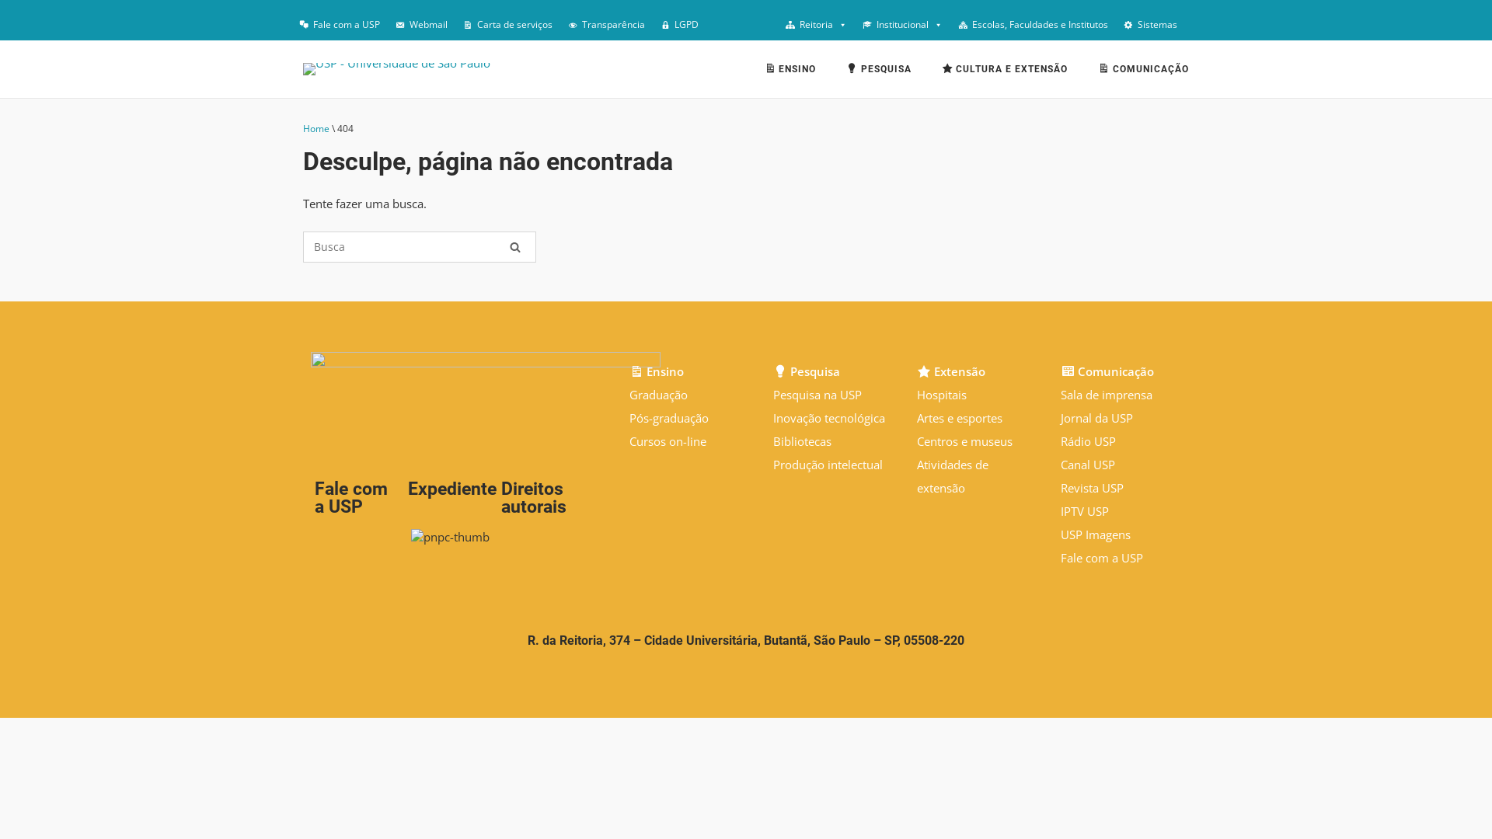  Describe the element at coordinates (817, 395) in the screenshot. I see `Pesquisa na USP` at that location.